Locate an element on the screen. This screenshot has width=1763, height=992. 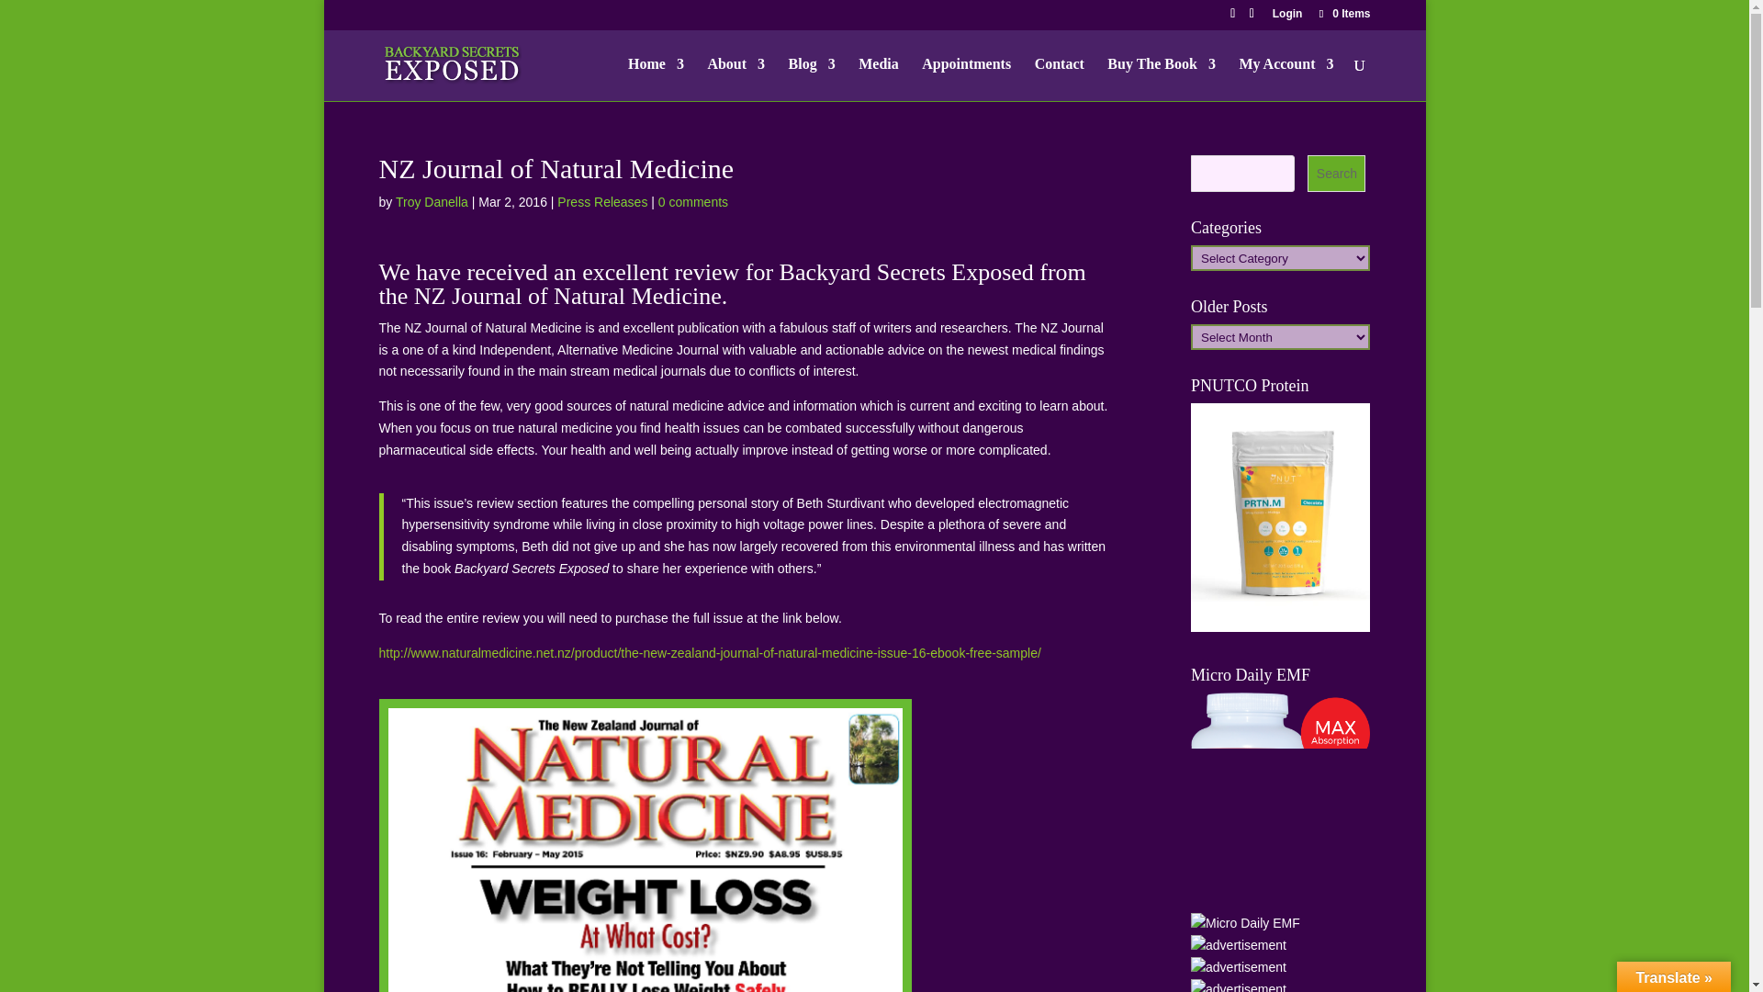
Contact is located at coordinates (1060, 79).